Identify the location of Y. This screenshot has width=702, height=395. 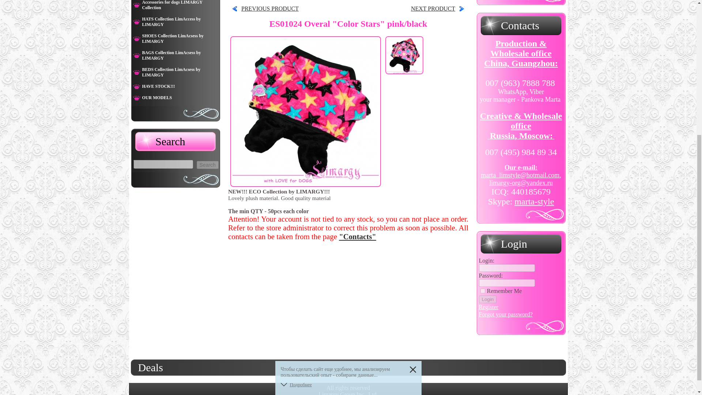
(483, 291).